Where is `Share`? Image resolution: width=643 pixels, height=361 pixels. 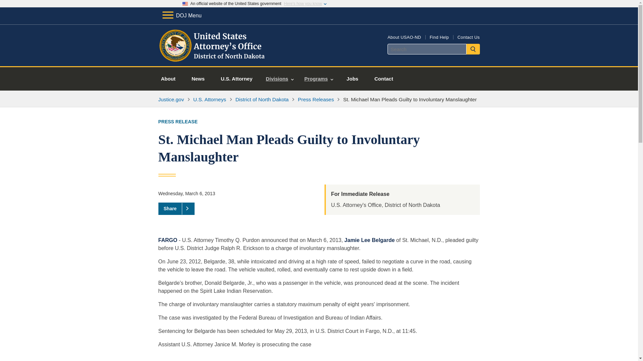 Share is located at coordinates (176, 208).